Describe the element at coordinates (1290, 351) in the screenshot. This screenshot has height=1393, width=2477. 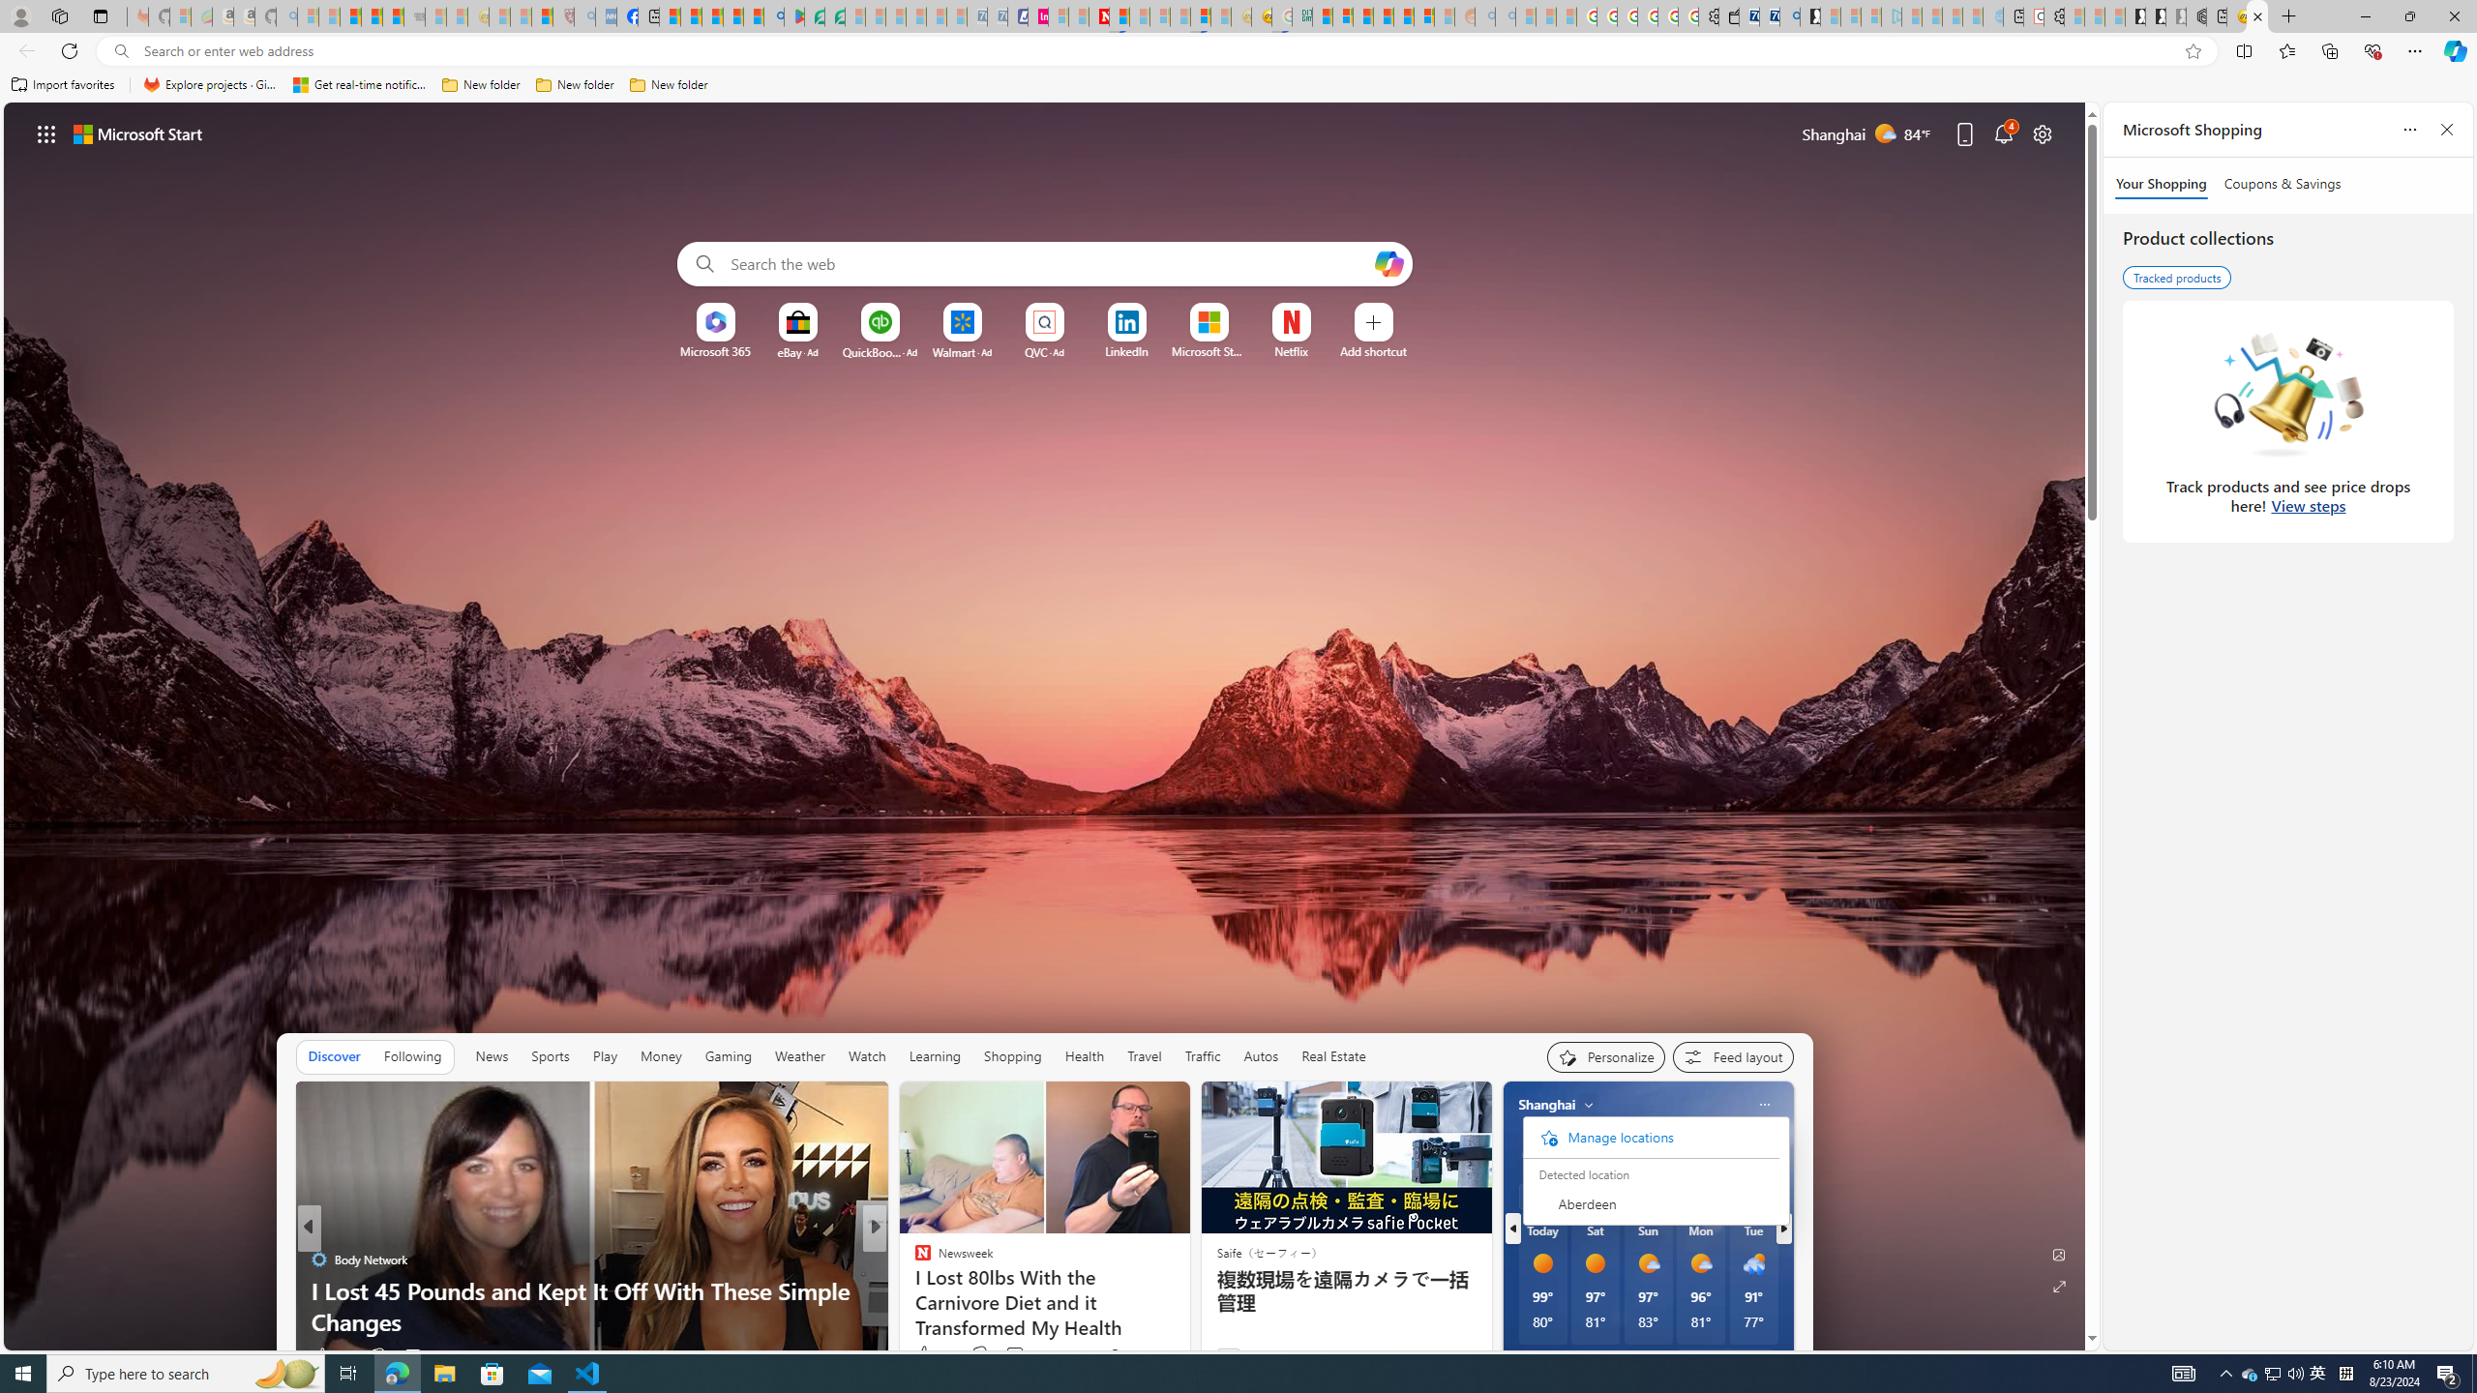
I see `Netflix` at that location.